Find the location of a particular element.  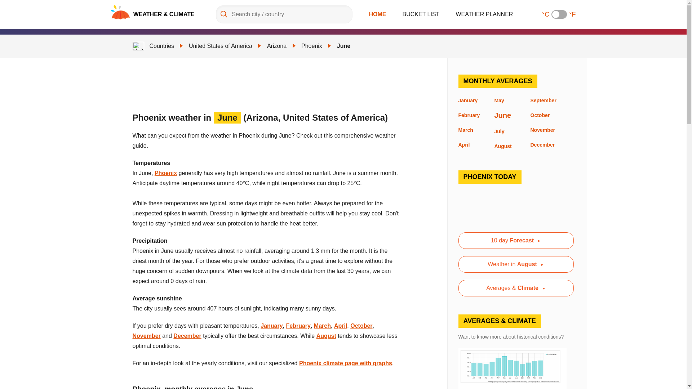

Phoenix is located at coordinates (311, 46).